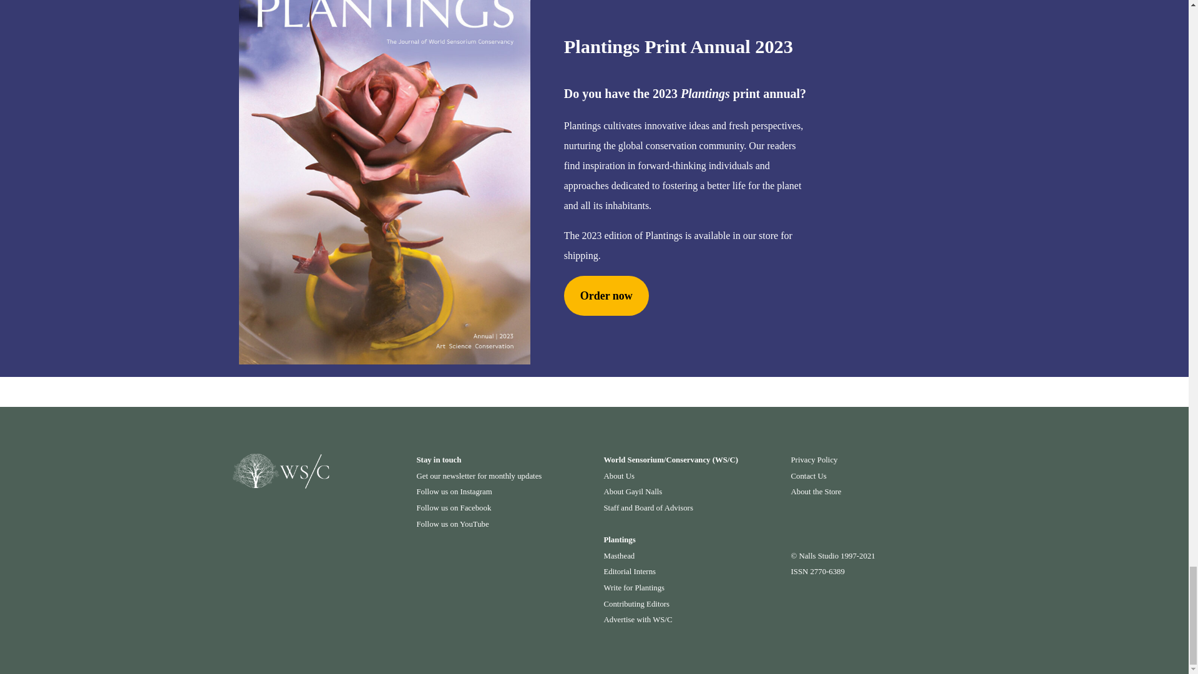 Image resolution: width=1198 pixels, height=674 pixels. What do you see at coordinates (453, 524) in the screenshot?
I see `Follow us on YouTube` at bounding box center [453, 524].